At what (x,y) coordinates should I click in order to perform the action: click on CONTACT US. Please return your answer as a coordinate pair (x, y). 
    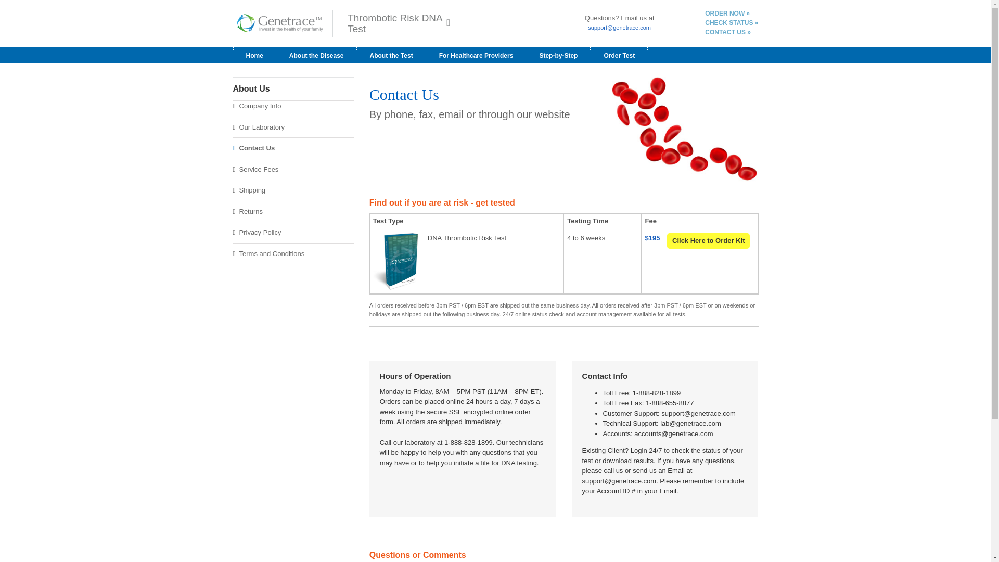
    Looking at the image, I should click on (728, 32).